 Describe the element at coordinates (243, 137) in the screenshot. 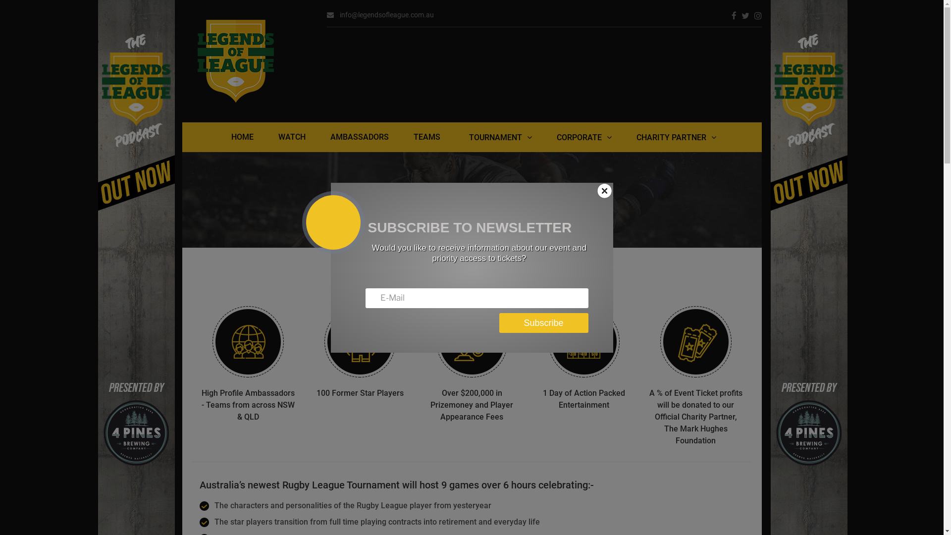

I see `HOME` at that location.